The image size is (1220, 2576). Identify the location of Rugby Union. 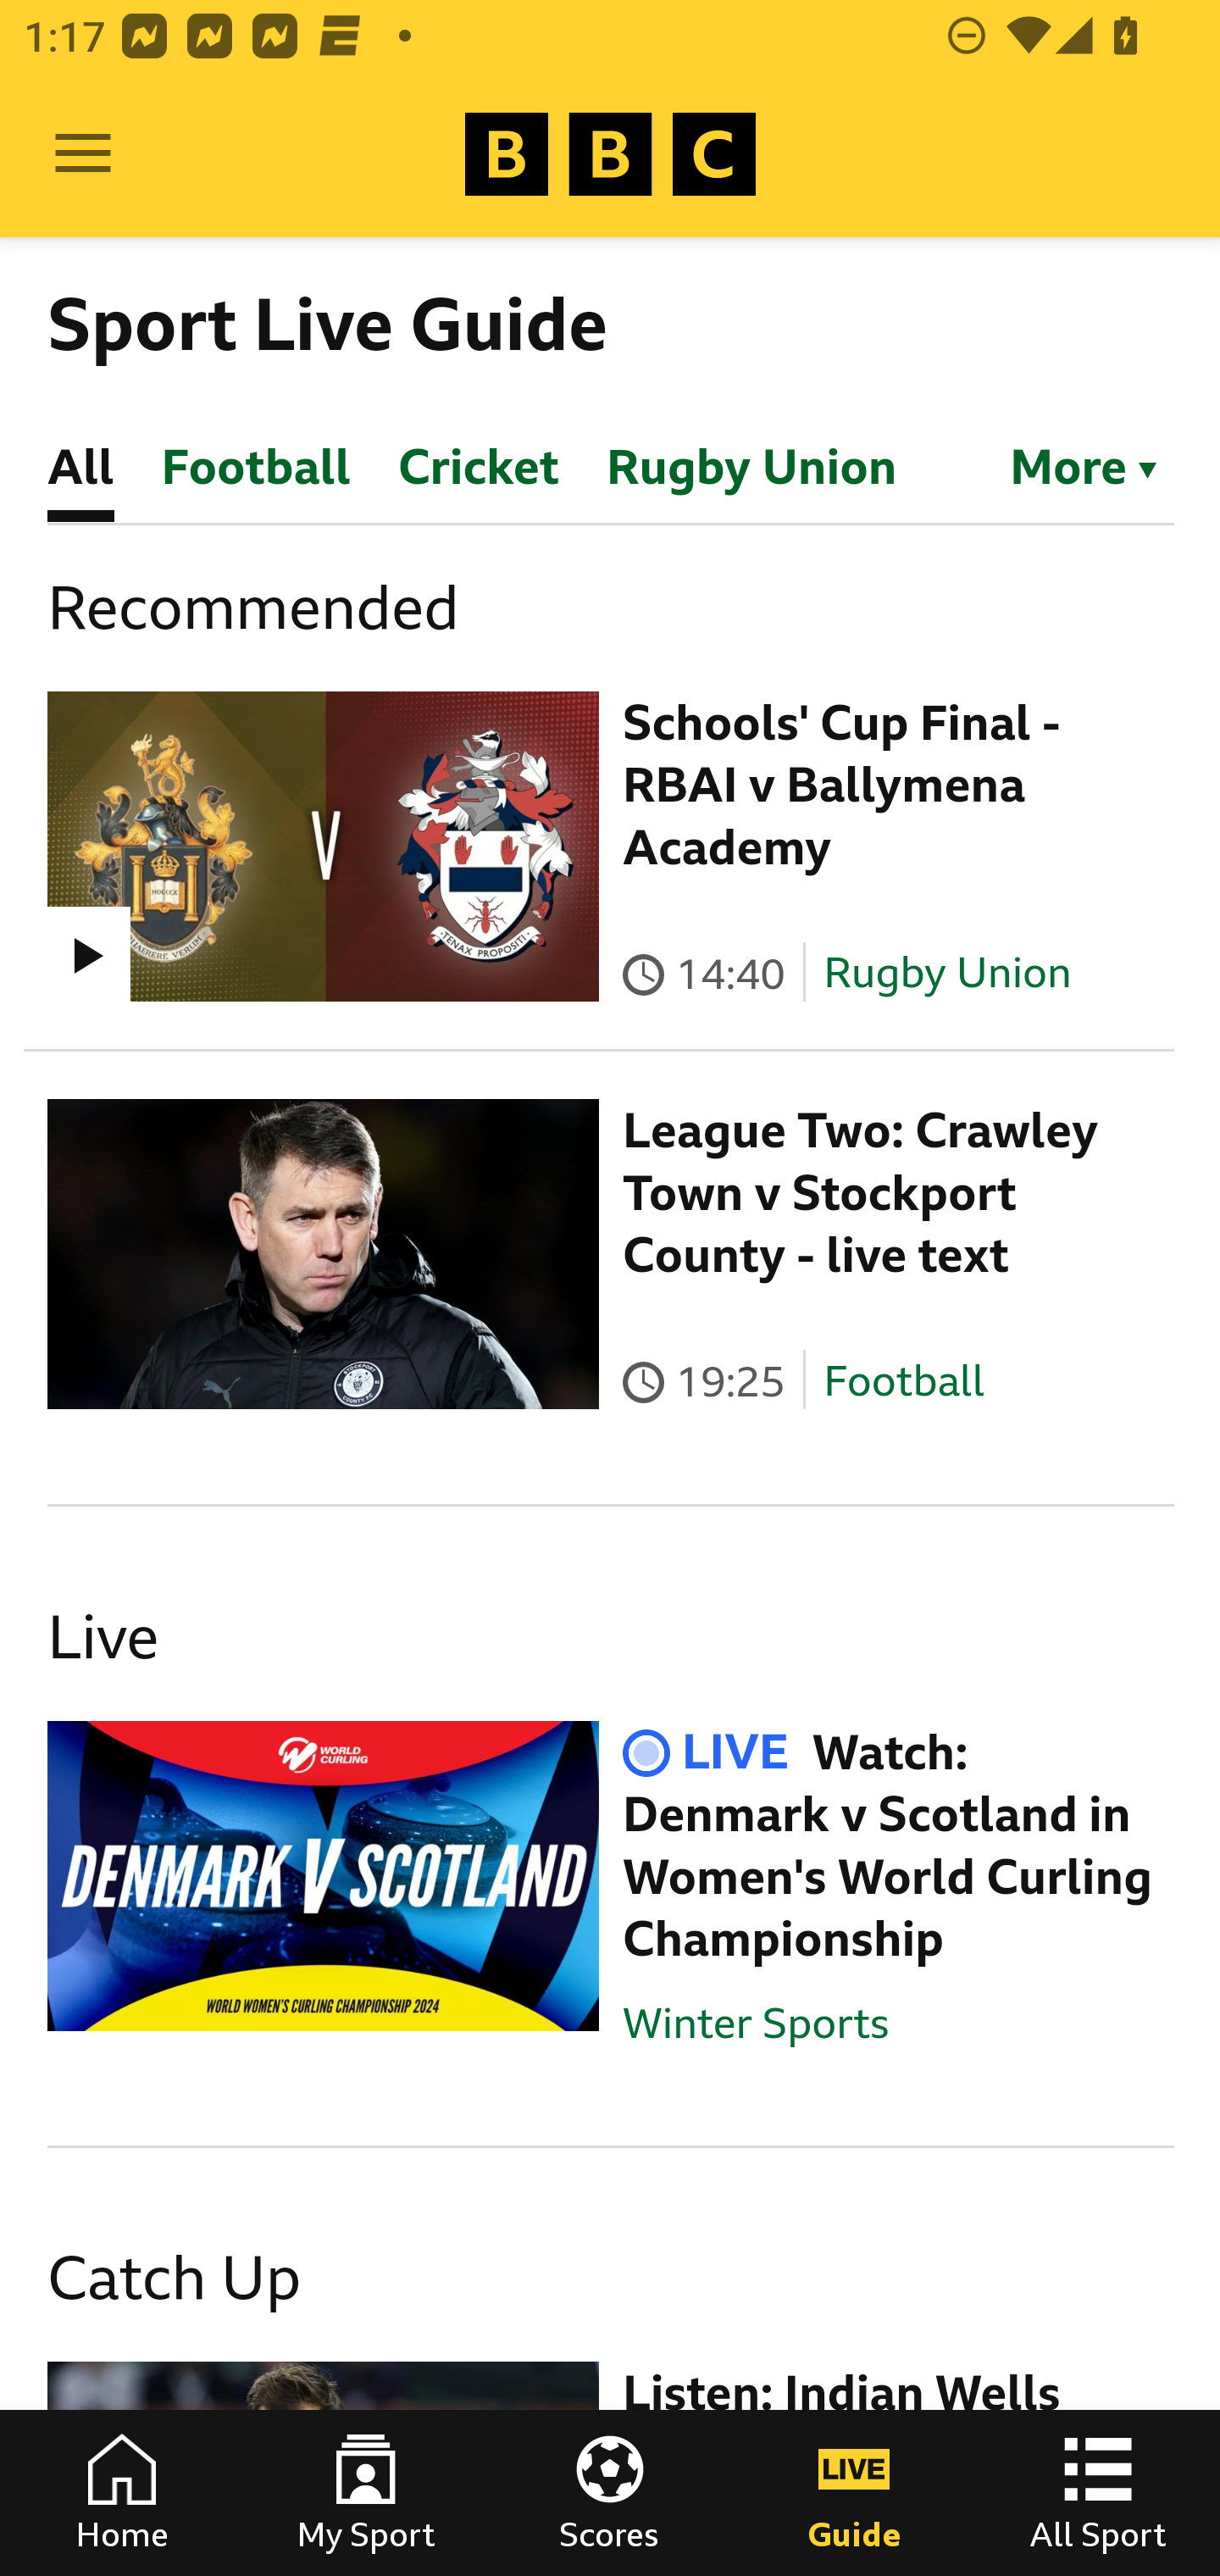
(947, 972).